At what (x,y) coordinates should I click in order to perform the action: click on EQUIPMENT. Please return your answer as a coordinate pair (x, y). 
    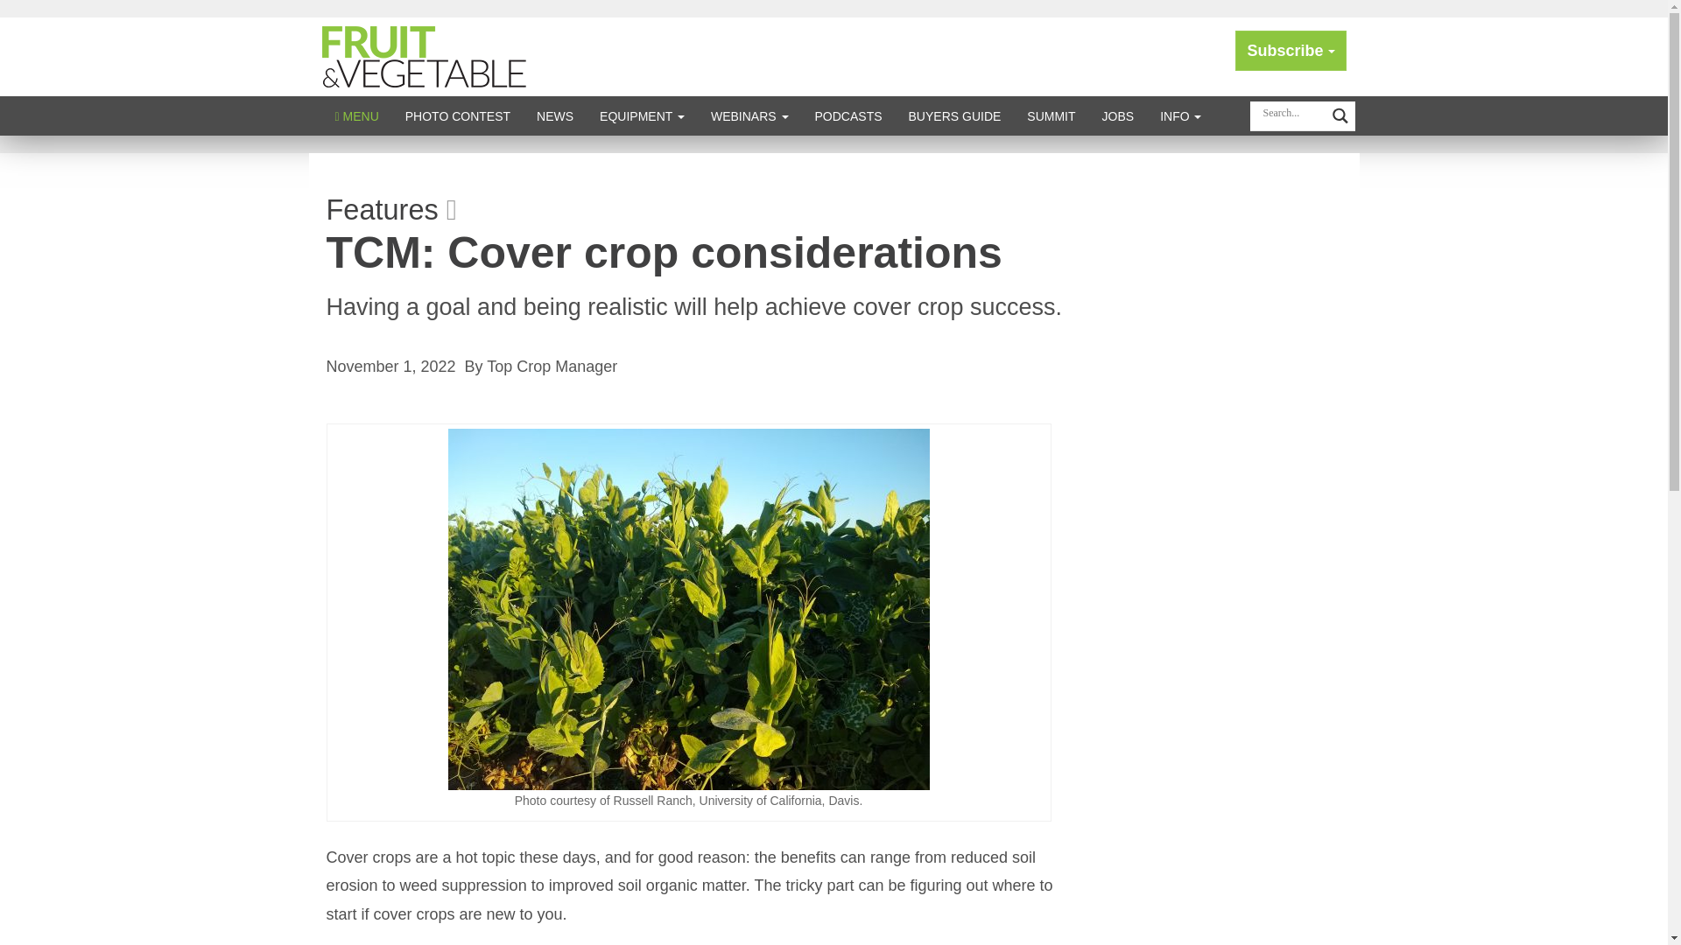
    Looking at the image, I should click on (642, 115).